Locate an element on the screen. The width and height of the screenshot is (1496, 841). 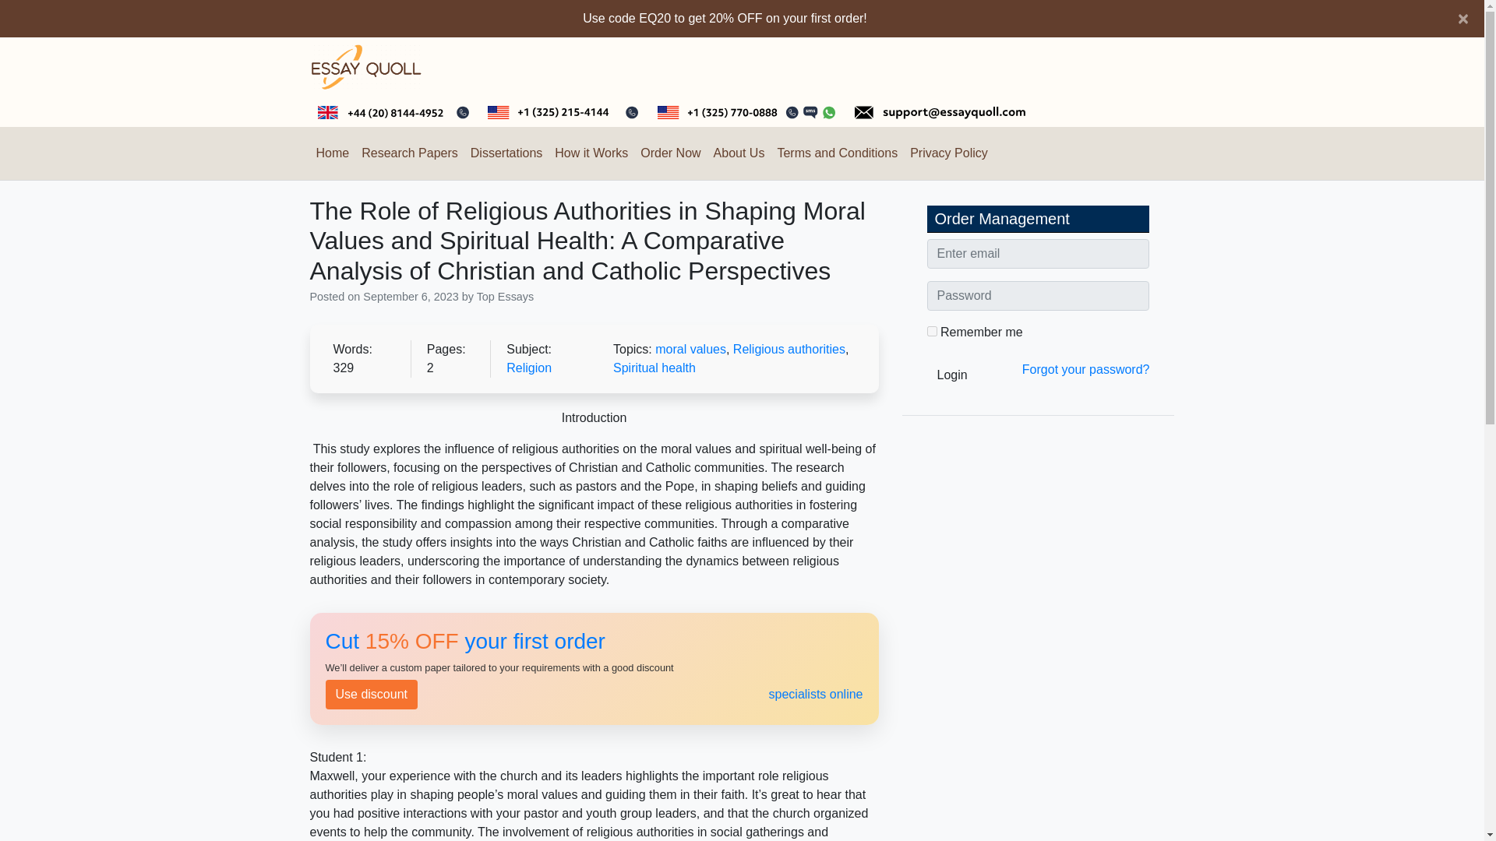
Essay Quoll is located at coordinates (360, 105).